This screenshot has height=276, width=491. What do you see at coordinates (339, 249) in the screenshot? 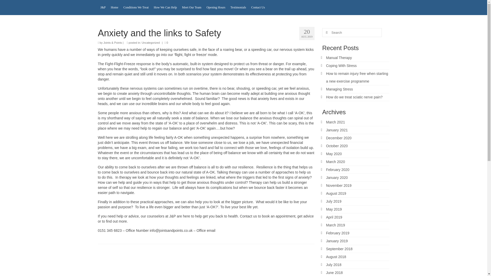
I see `September 2018` at bounding box center [339, 249].